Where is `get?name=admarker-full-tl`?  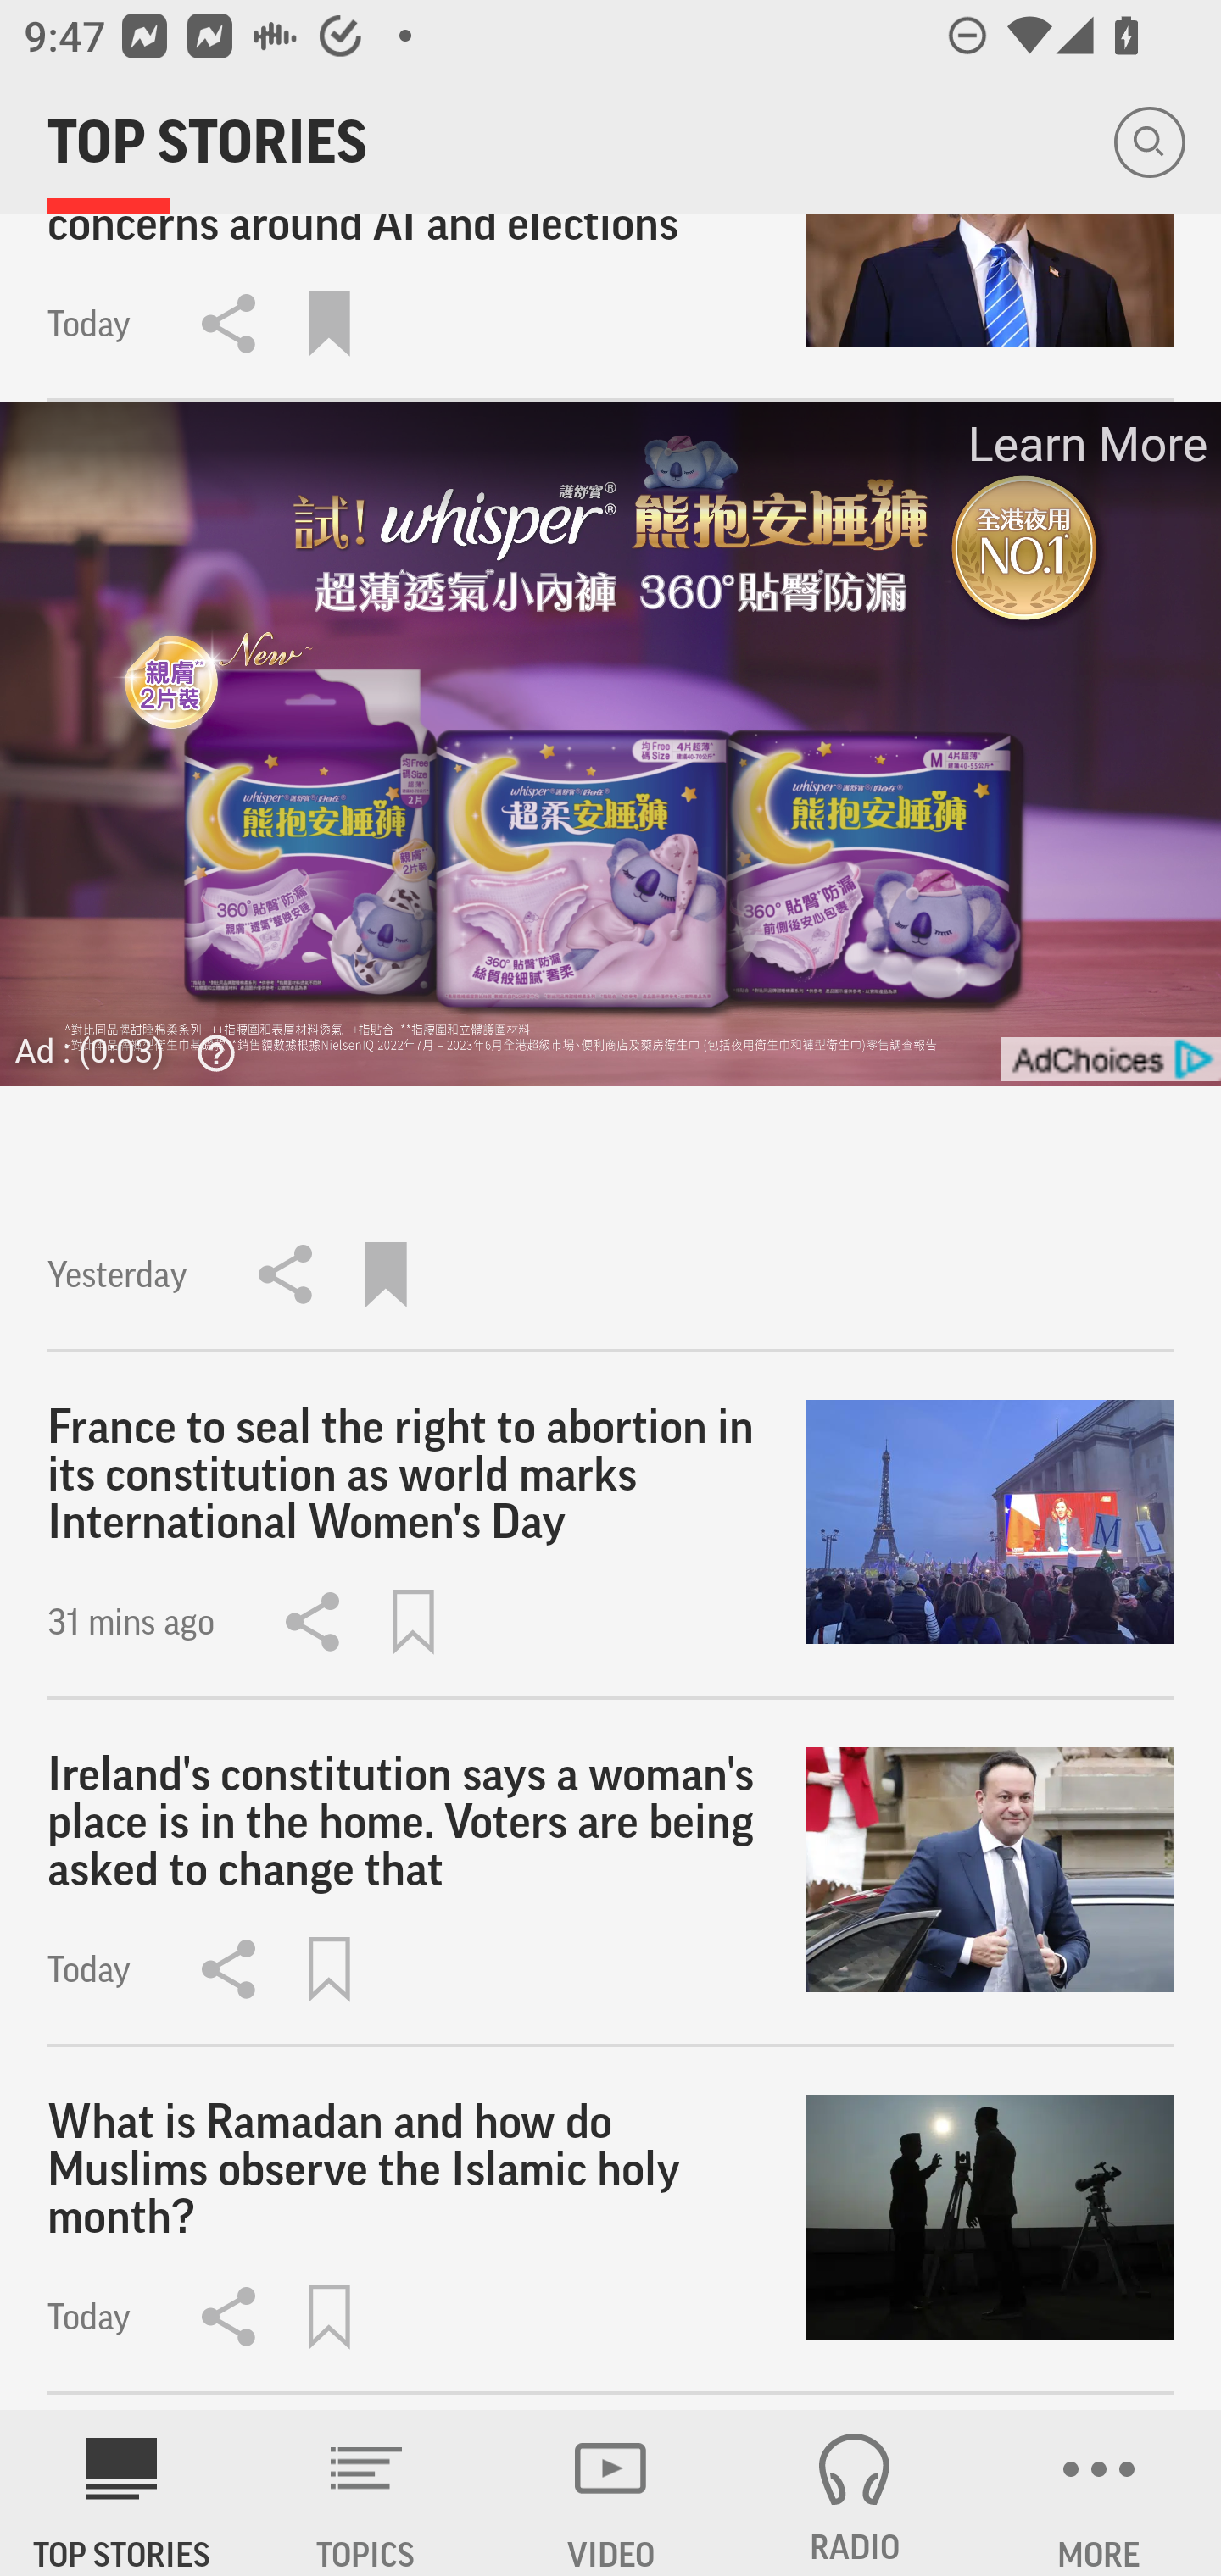 get?name=admarker-full-tl is located at coordinates (1109, 1059).